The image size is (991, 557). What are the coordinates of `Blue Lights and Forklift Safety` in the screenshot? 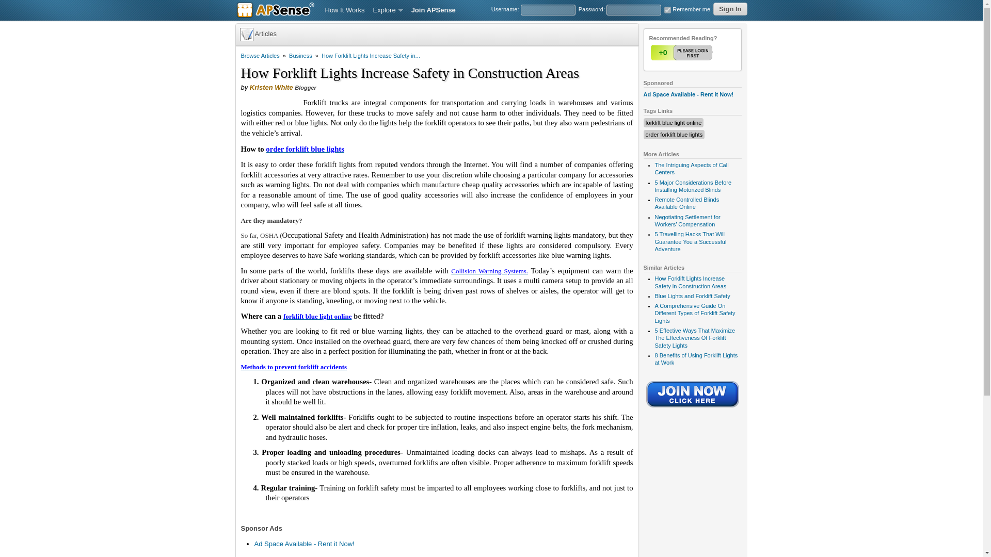 It's located at (692, 296).